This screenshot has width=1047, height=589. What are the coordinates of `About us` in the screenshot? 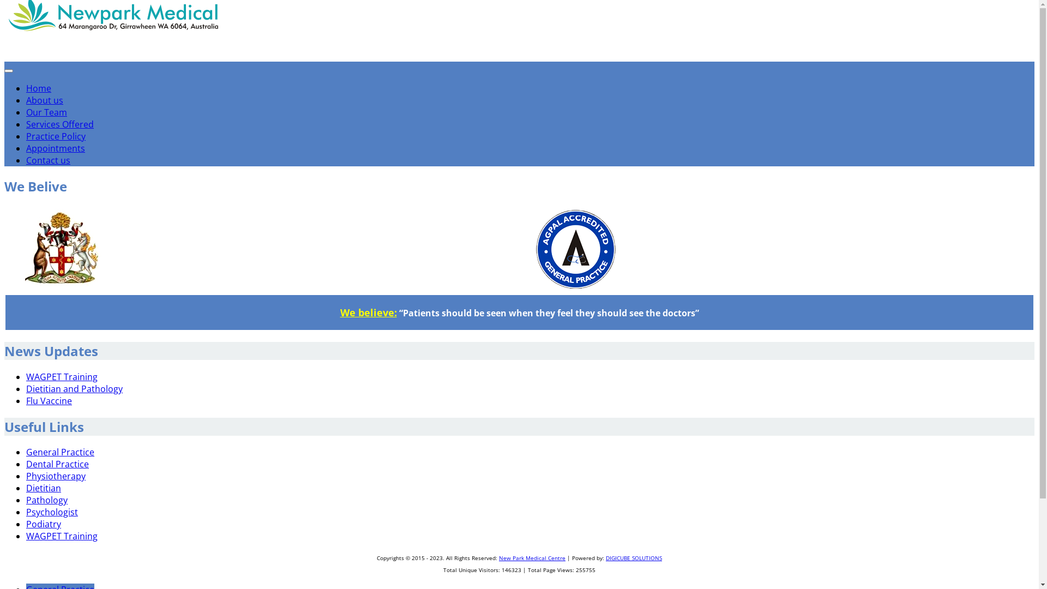 It's located at (45, 100).